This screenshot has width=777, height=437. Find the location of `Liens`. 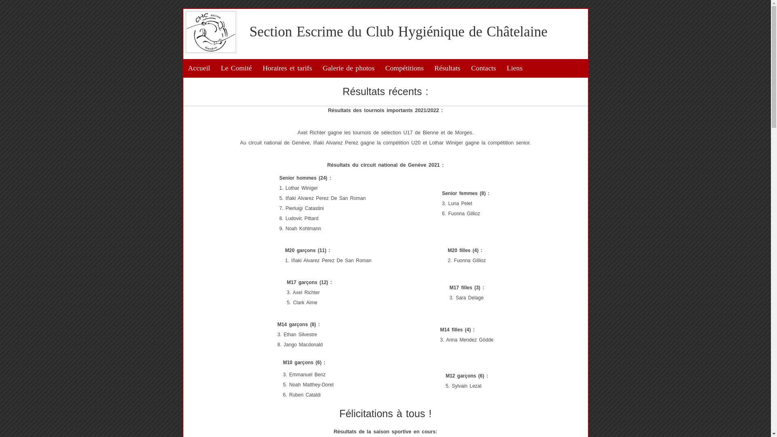

Liens is located at coordinates (515, 68).